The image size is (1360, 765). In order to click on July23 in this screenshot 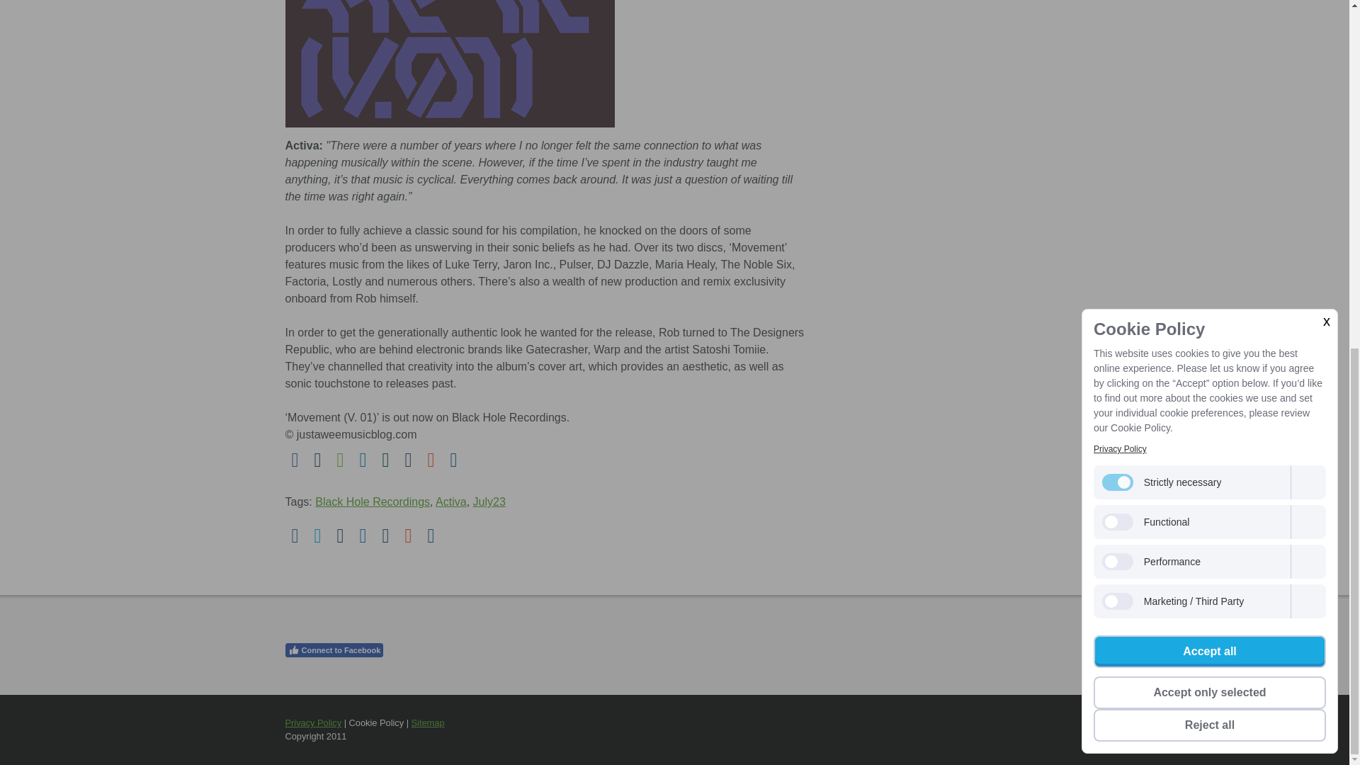, I will do `click(489, 501)`.